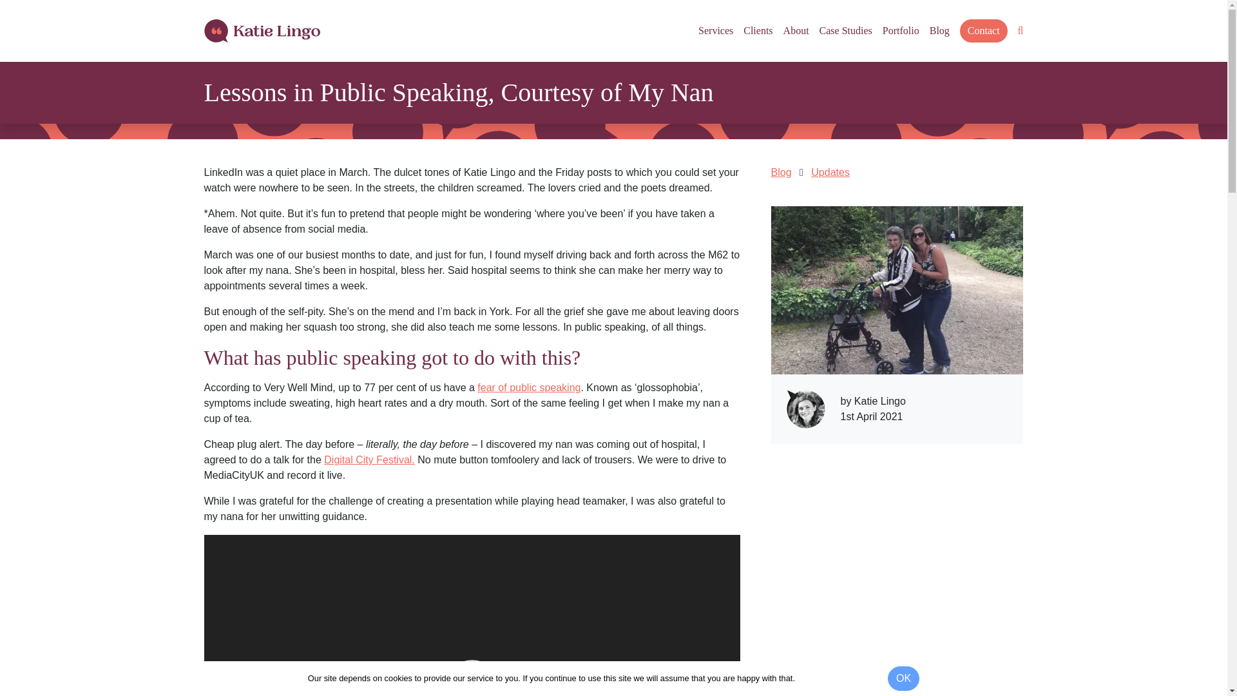 The height and width of the screenshot is (696, 1237). I want to click on View our cookie policy, so click(840, 678).